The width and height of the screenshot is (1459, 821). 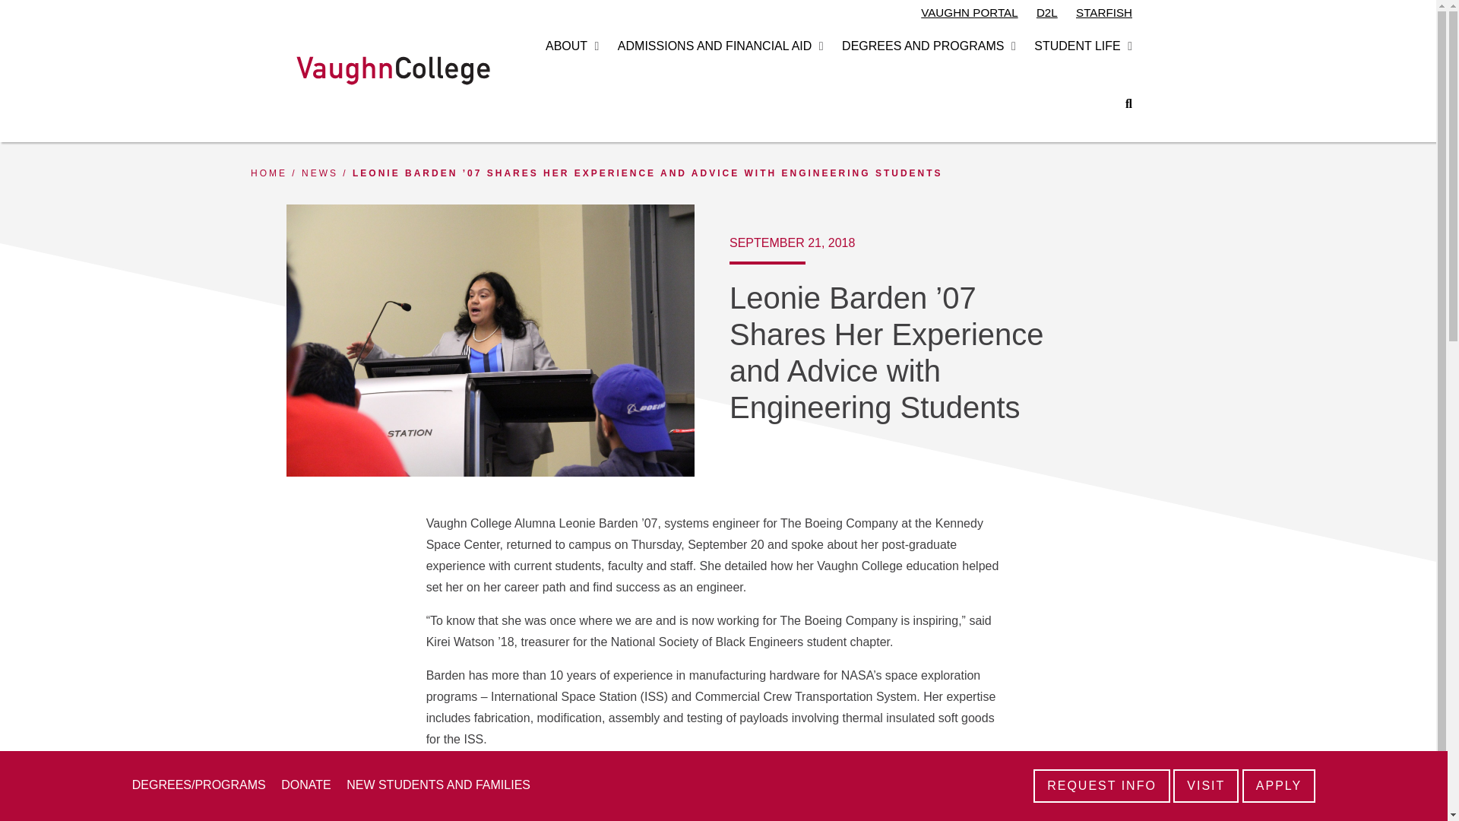 I want to click on DEGREES AND PROGRAMS, so click(x=923, y=46).